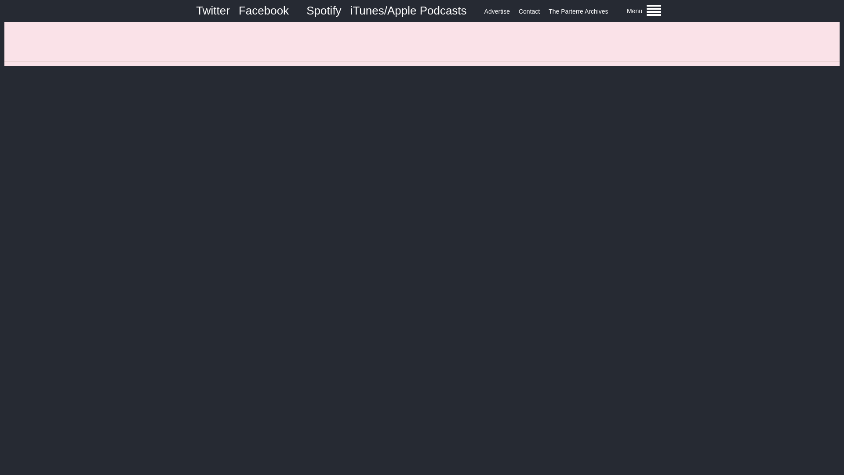  I want to click on Facebook, so click(264, 10).